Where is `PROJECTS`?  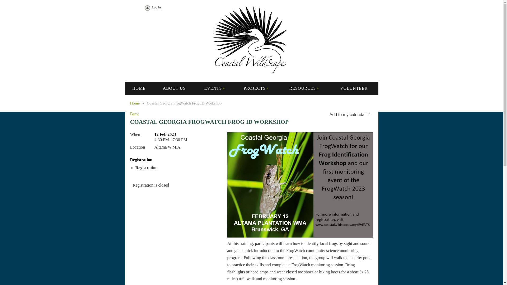
PROJECTS is located at coordinates (256, 88).